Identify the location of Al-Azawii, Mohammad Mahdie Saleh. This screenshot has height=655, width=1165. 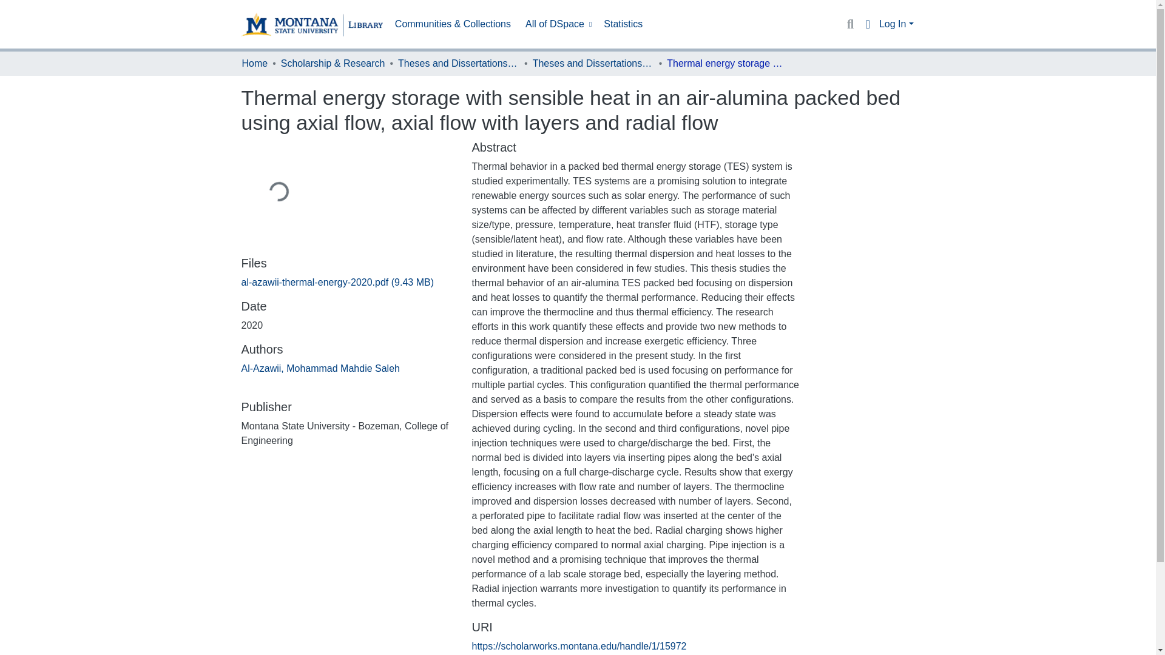
(320, 368).